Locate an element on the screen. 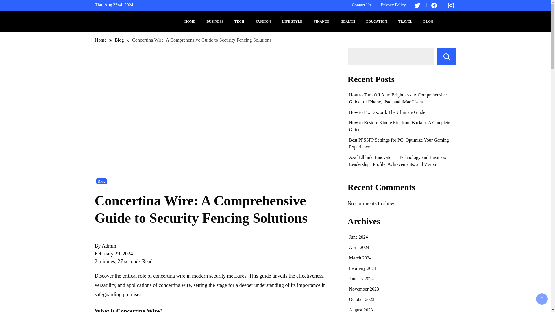  FINANCE is located at coordinates (321, 21).